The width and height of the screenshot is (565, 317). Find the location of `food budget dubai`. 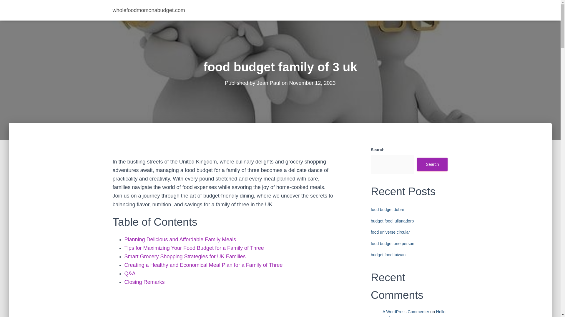

food budget dubai is located at coordinates (387, 210).